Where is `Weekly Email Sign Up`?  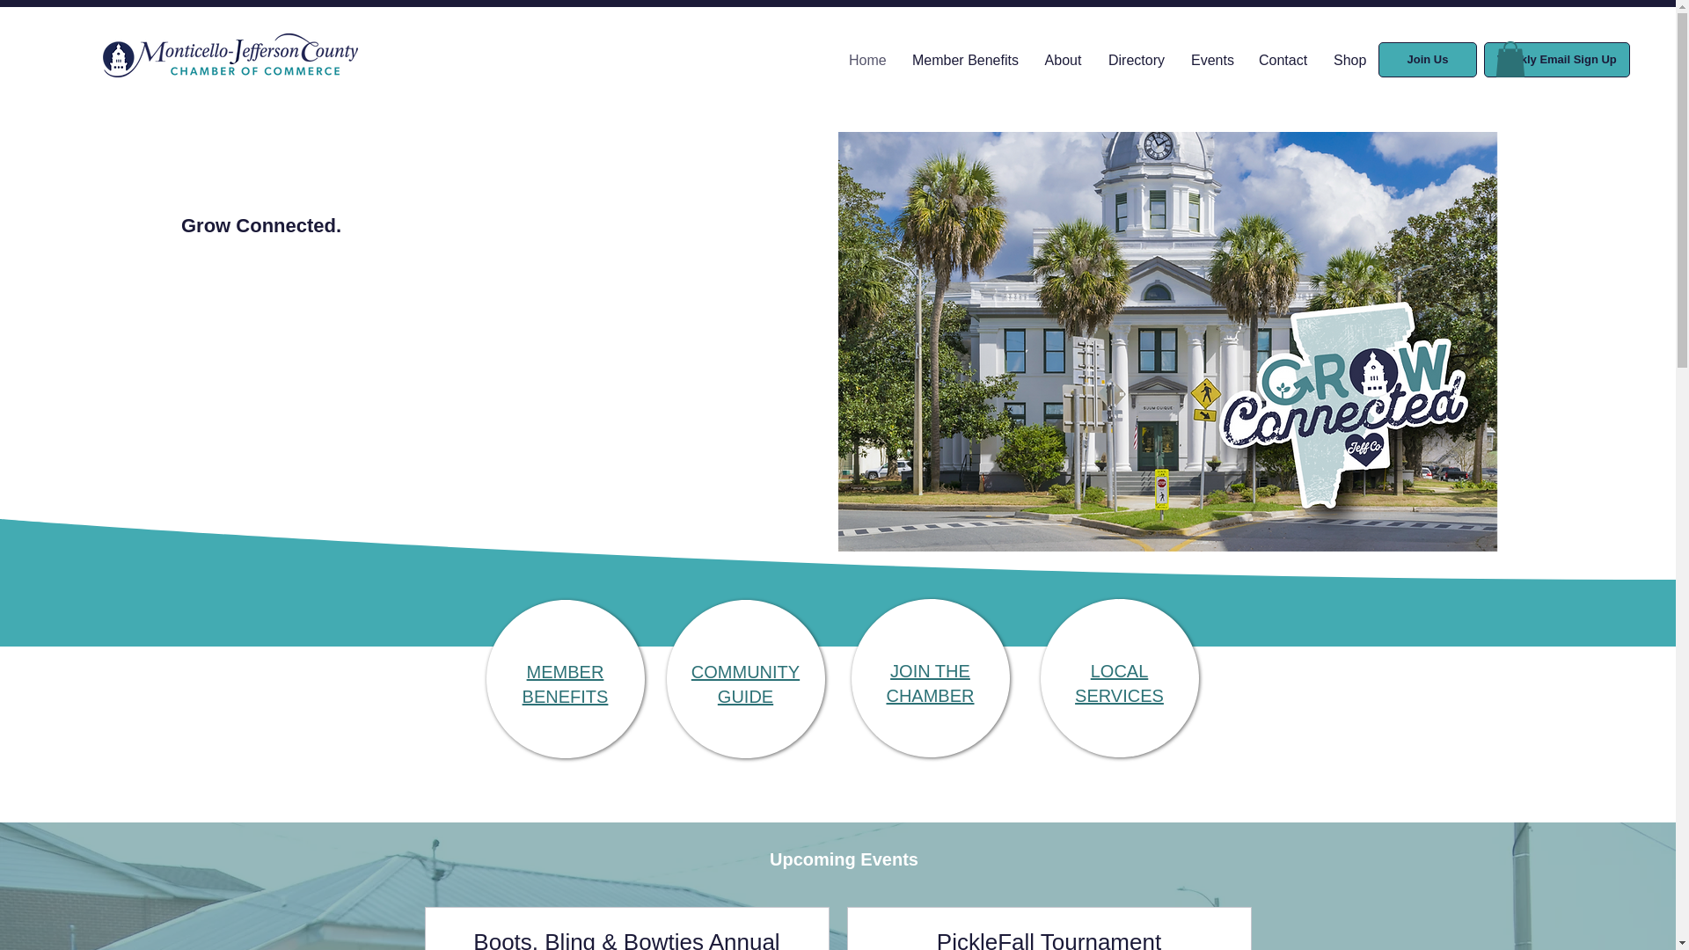
Weekly Email Sign Up is located at coordinates (1557, 59).